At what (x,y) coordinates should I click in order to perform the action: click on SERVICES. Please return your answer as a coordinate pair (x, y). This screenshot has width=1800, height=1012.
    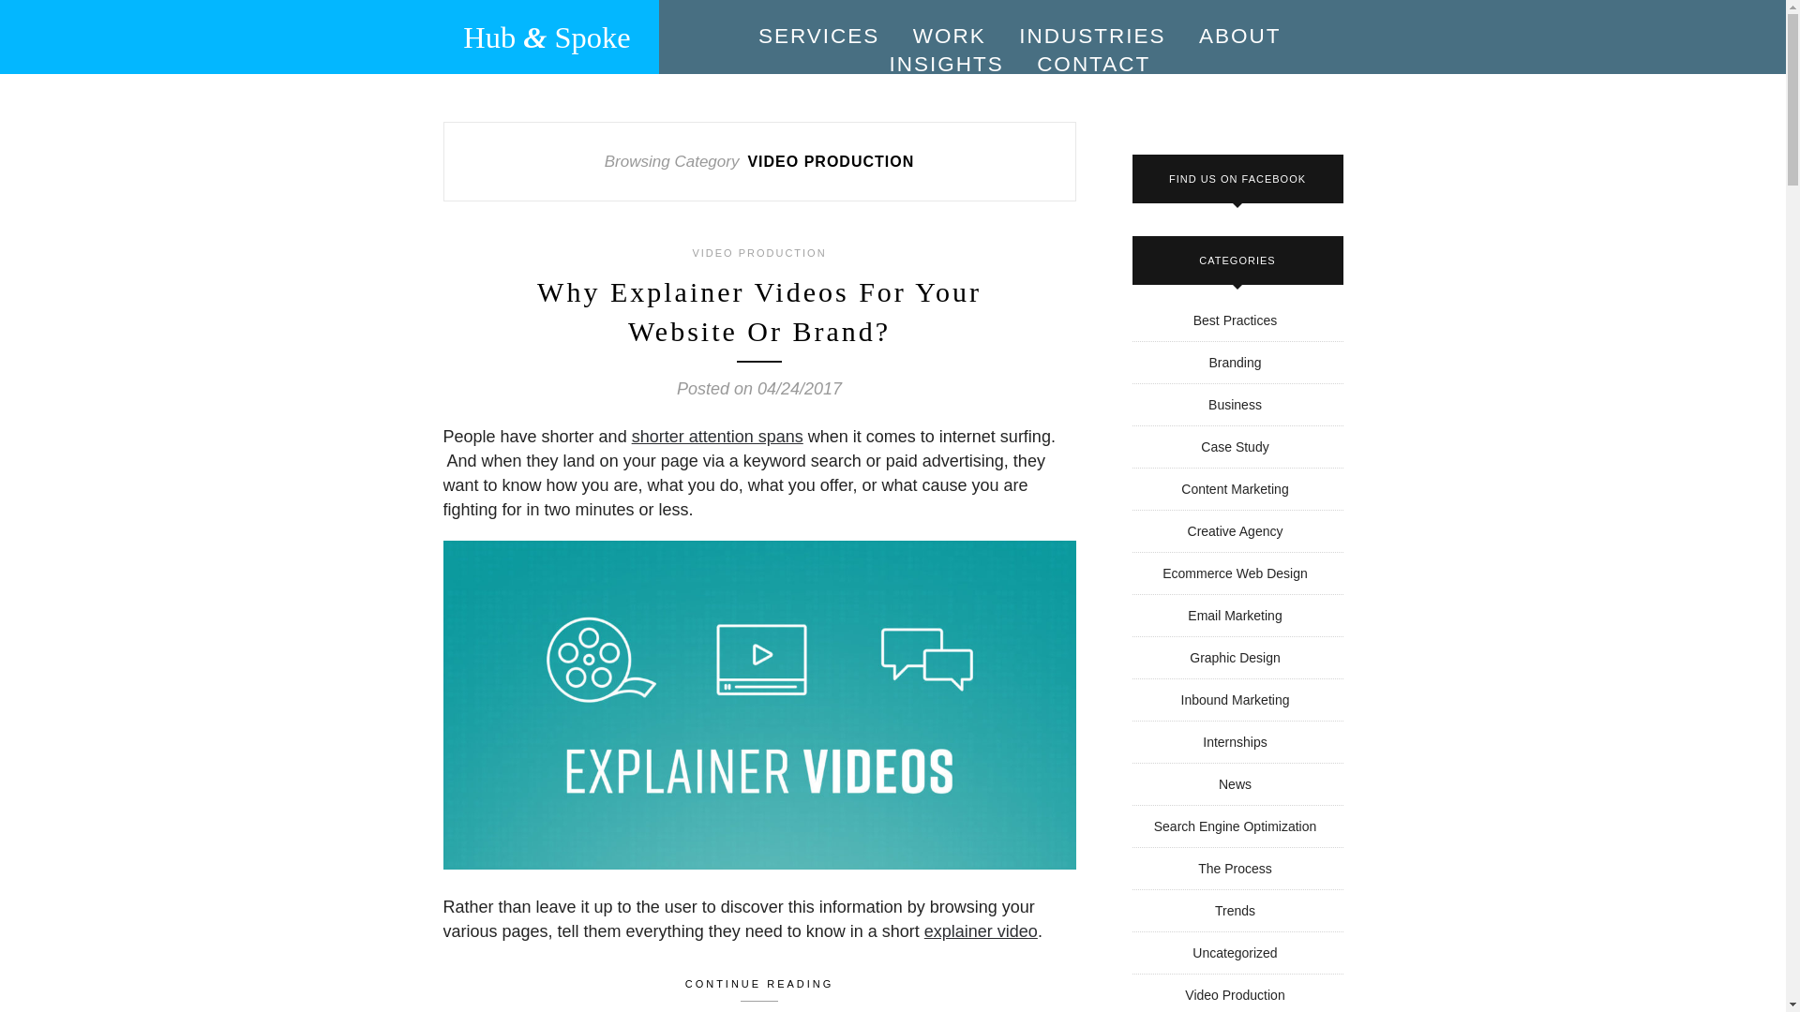
    Looking at the image, I should click on (818, 36).